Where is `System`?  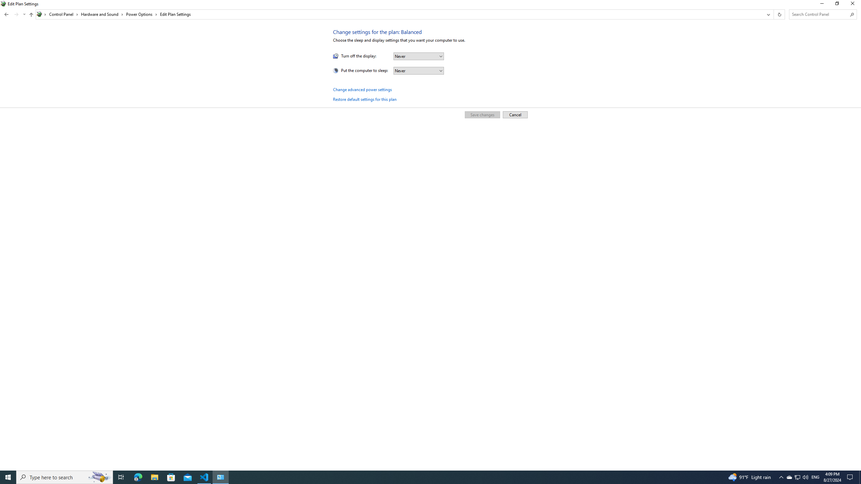 System is located at coordinates (142, 14).